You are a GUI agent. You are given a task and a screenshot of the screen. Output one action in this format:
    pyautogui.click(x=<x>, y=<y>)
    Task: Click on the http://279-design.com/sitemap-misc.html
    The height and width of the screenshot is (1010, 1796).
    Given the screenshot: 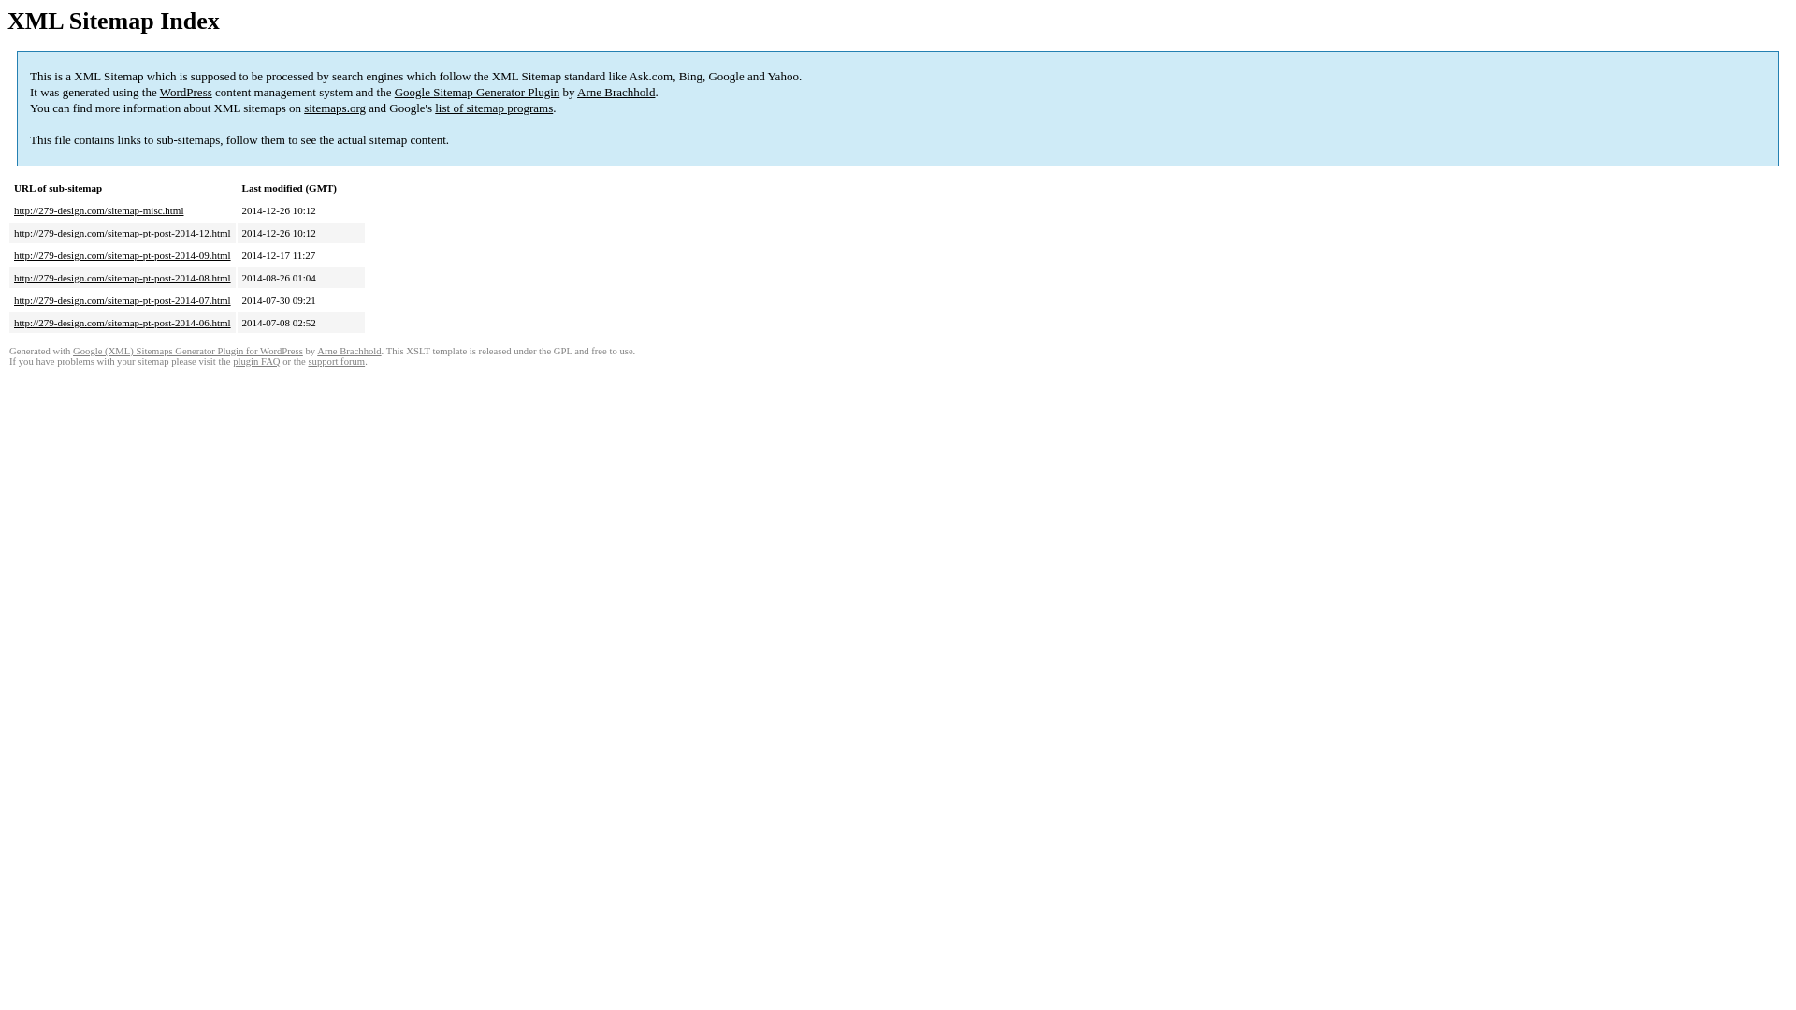 What is the action you would take?
    pyautogui.click(x=99, y=210)
    